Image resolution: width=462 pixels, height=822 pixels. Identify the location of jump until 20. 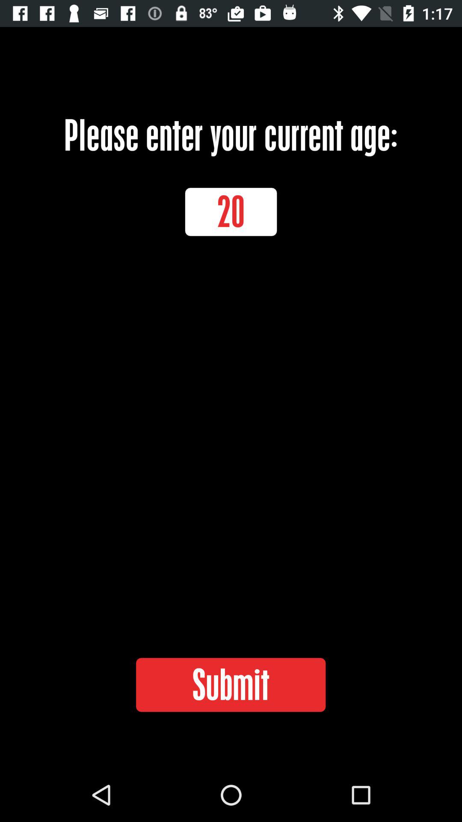
(231, 211).